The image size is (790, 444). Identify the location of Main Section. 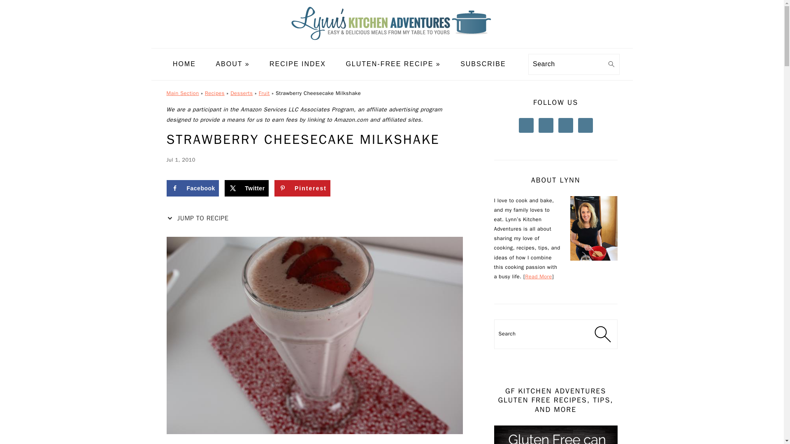
(182, 93).